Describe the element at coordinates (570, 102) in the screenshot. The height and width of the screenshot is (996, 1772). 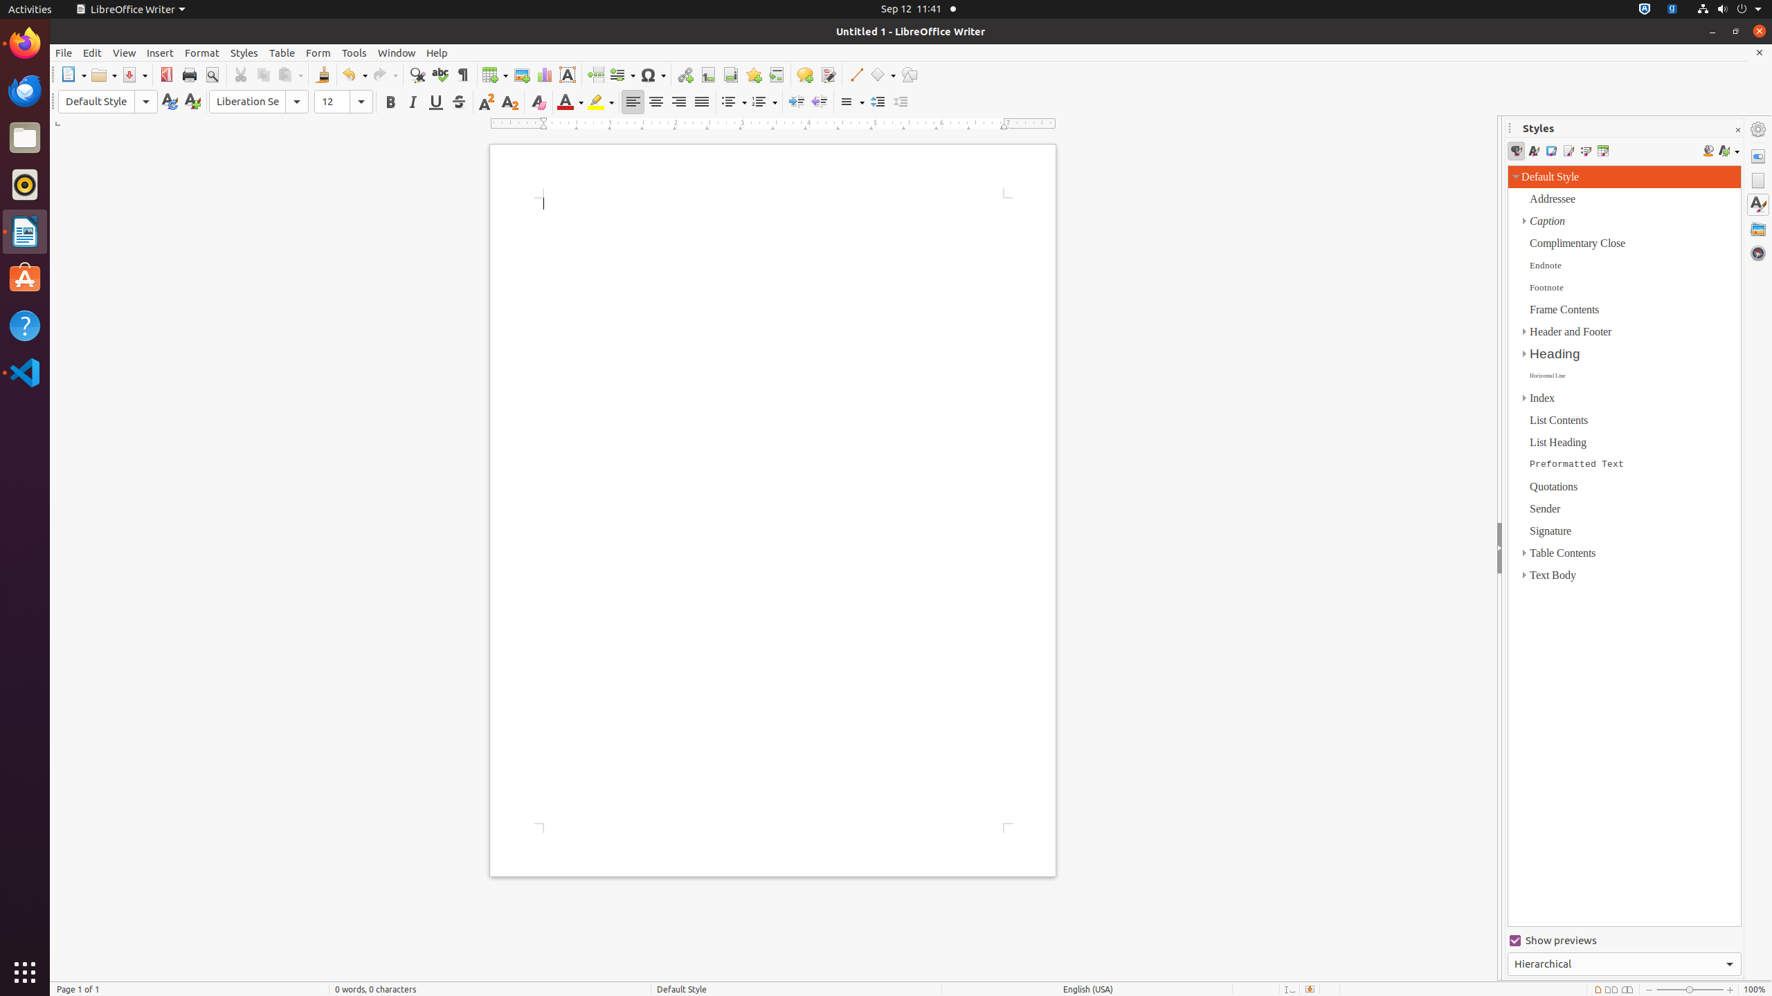
I see `Font Color` at that location.